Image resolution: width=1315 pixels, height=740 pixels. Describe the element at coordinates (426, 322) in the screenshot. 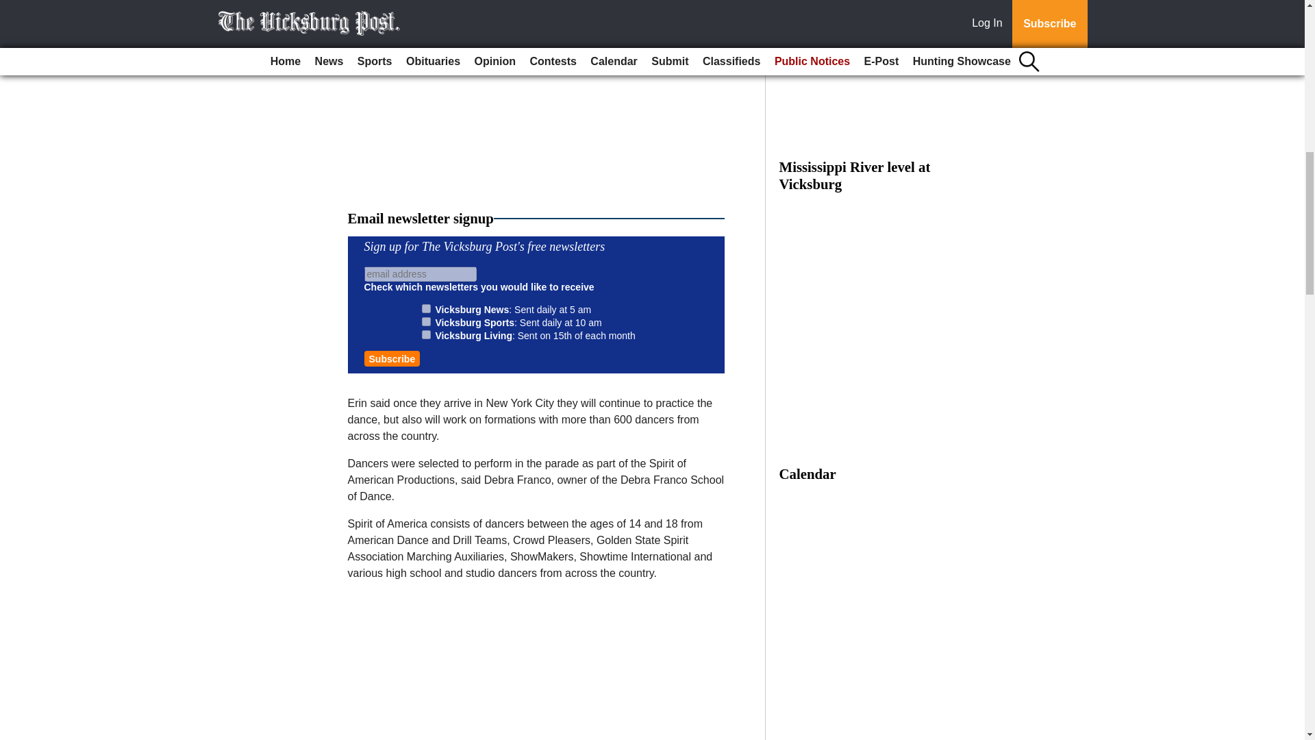

I see `2` at that location.